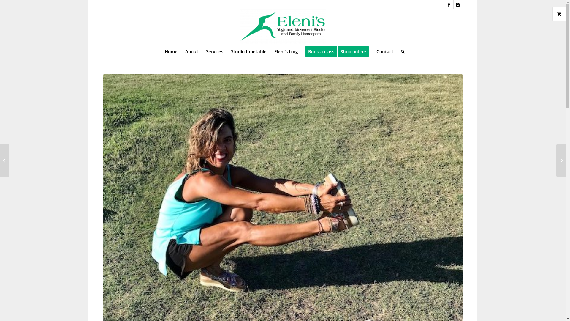  I want to click on Contact, so click(385, 51).